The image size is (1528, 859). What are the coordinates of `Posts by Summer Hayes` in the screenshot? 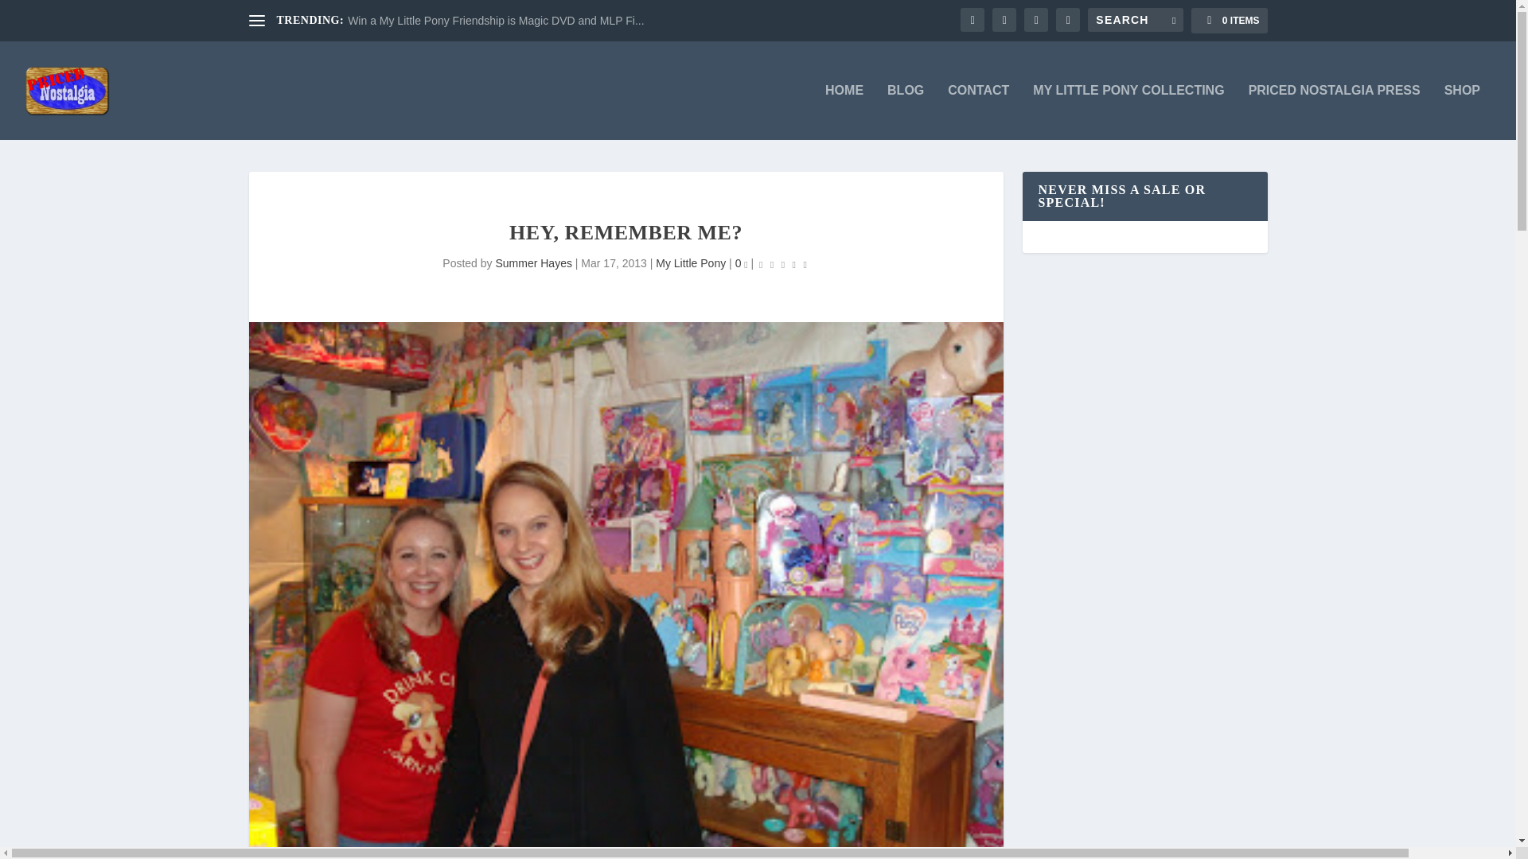 It's located at (533, 262).